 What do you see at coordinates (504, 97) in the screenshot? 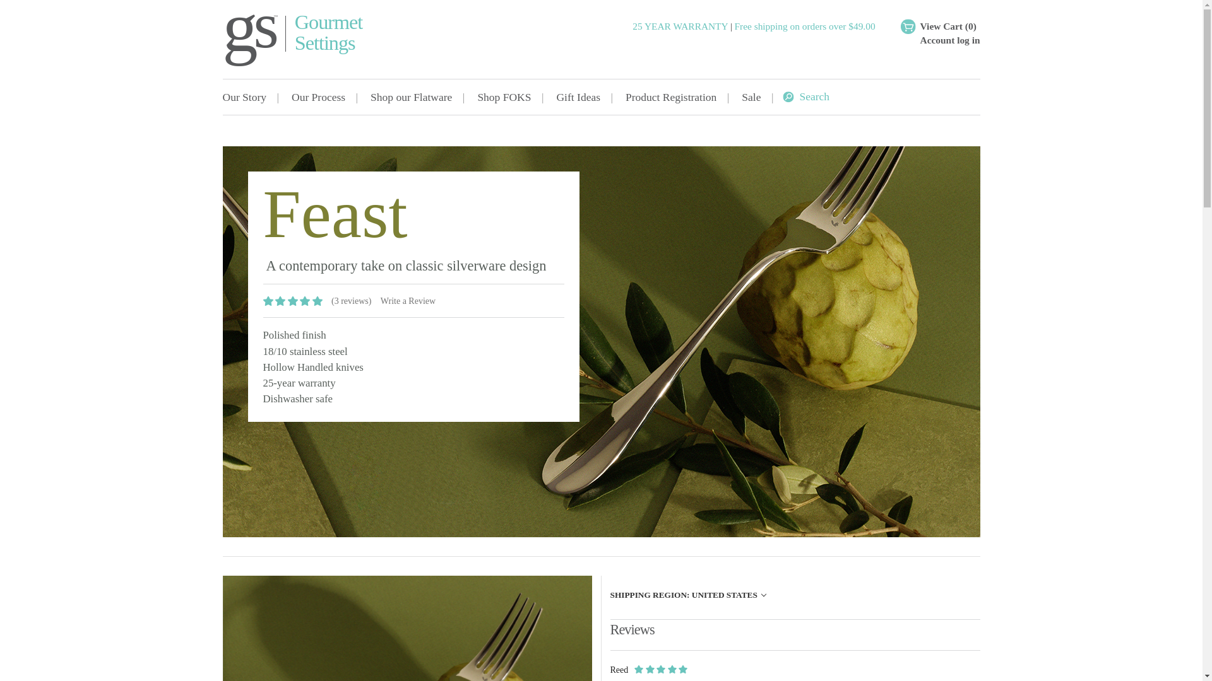
I see `25 YEAR WARRANTY` at bounding box center [504, 97].